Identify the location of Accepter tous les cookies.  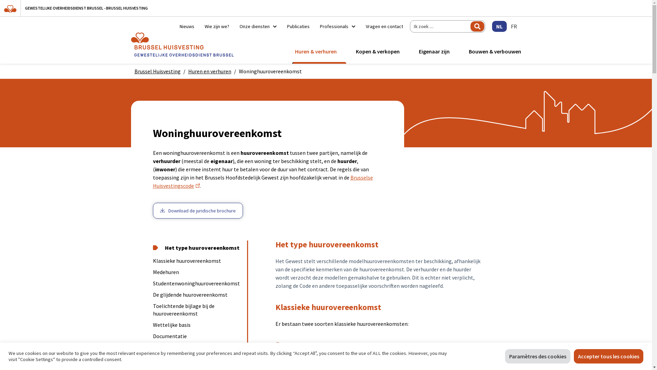
(608, 356).